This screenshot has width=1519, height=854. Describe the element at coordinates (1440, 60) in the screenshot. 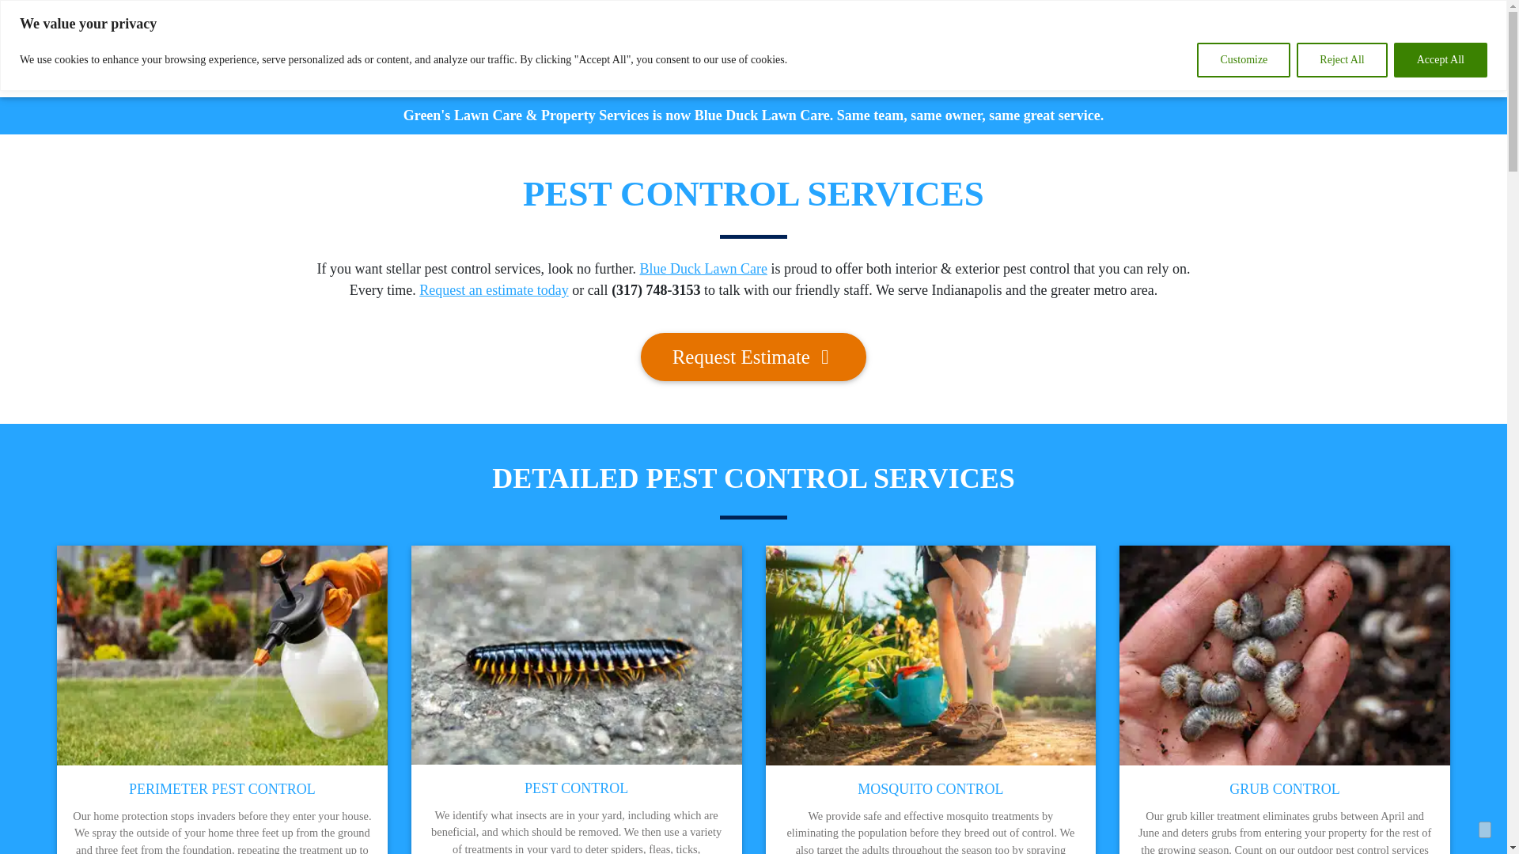

I see `Accept All` at that location.